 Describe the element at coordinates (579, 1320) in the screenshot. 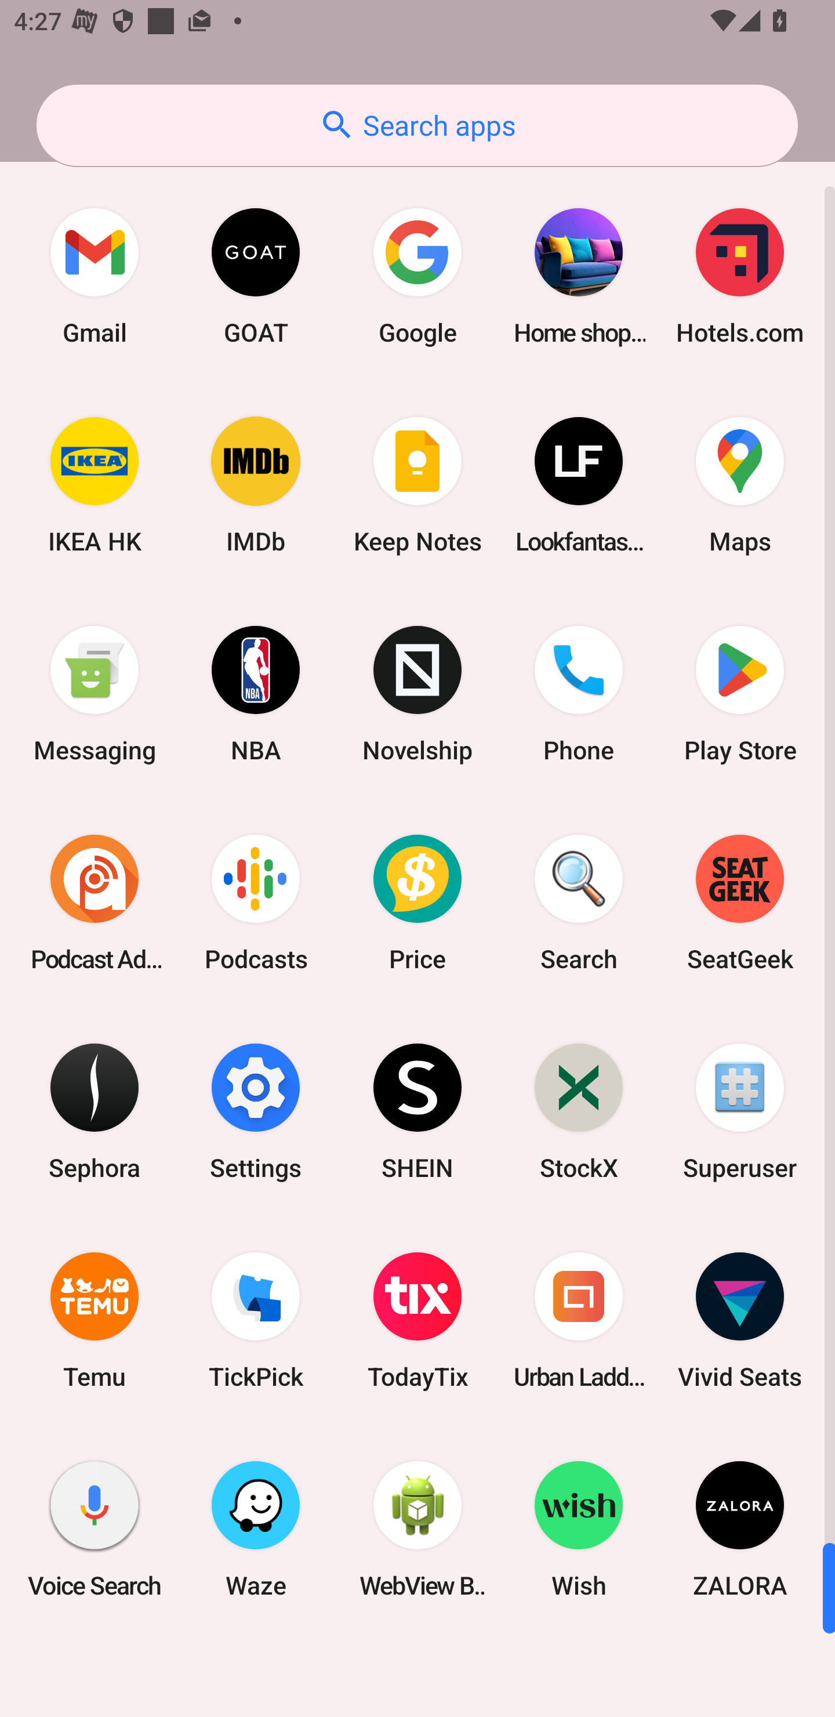

I see `Urban Ladder` at that location.